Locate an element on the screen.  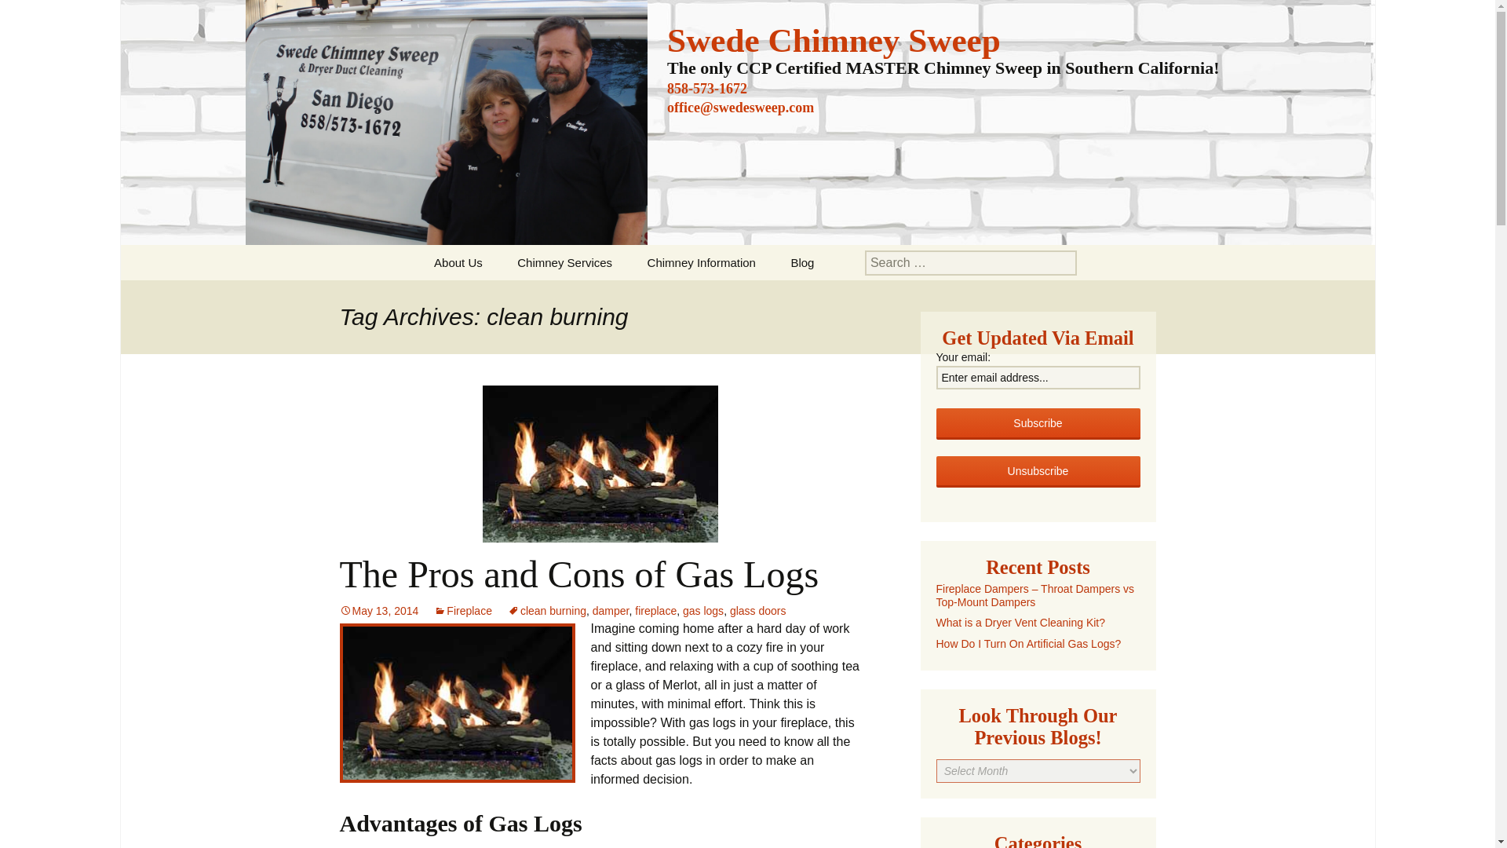
Unsubscribe is located at coordinates (1038, 472).